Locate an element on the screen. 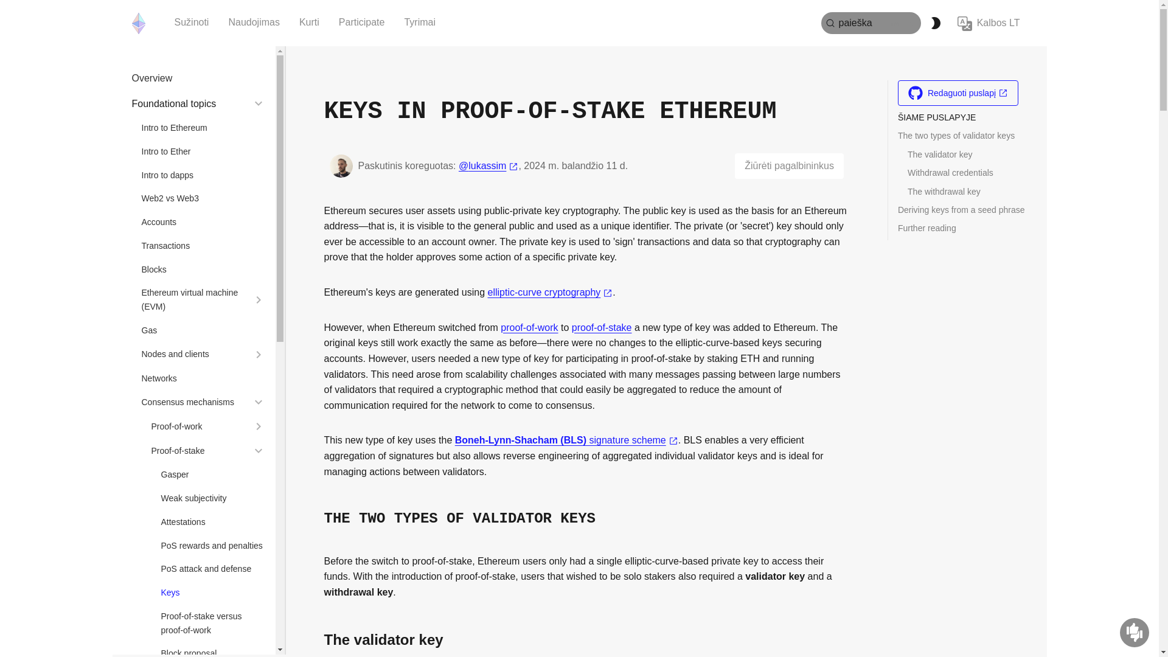 This screenshot has height=657, width=1168. Nodes and clients is located at coordinates (193, 354).